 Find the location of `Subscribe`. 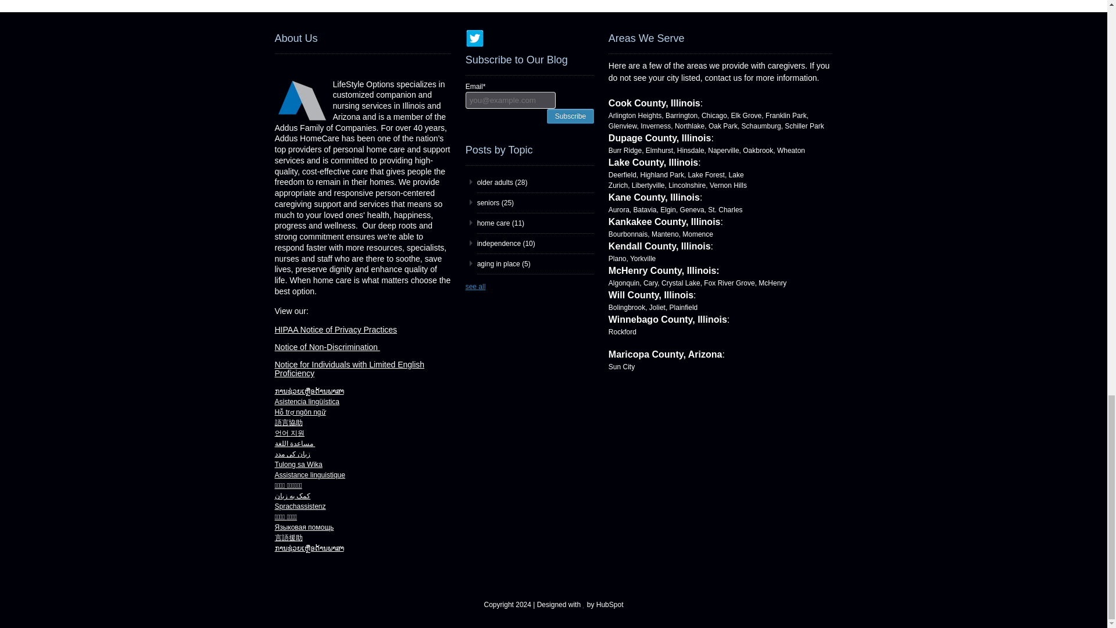

Subscribe is located at coordinates (570, 115).